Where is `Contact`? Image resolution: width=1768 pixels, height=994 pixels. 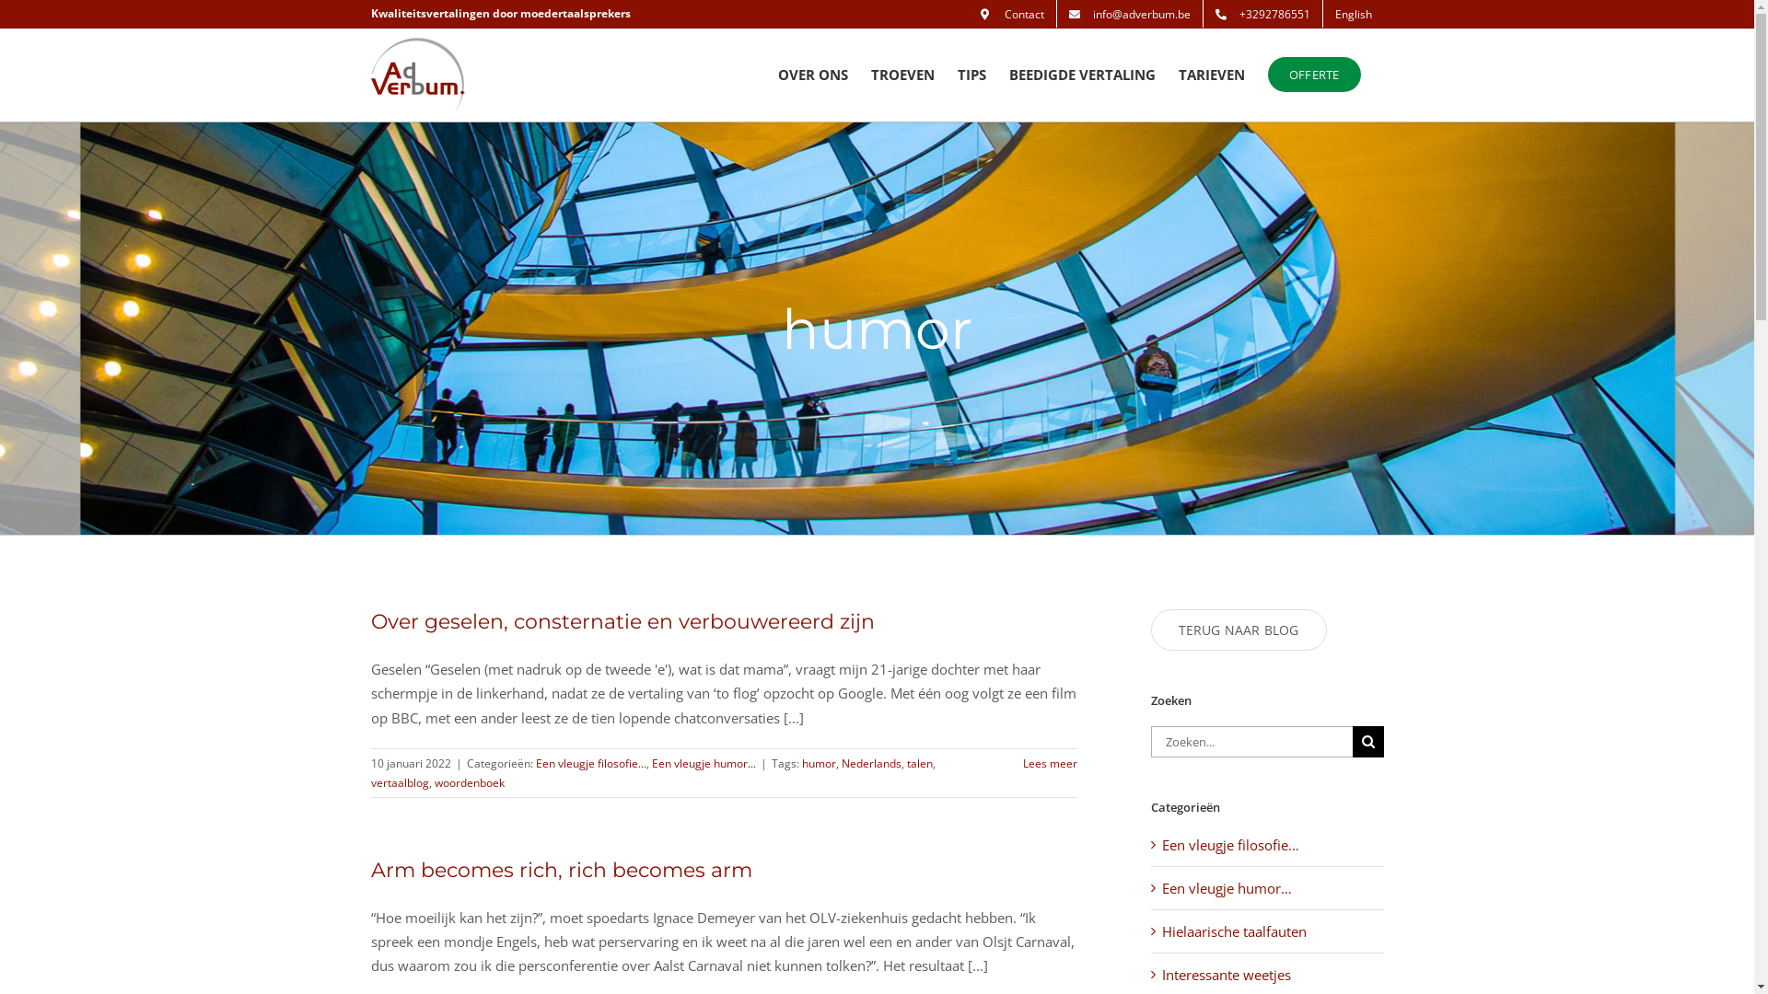
Contact is located at coordinates (1013, 14).